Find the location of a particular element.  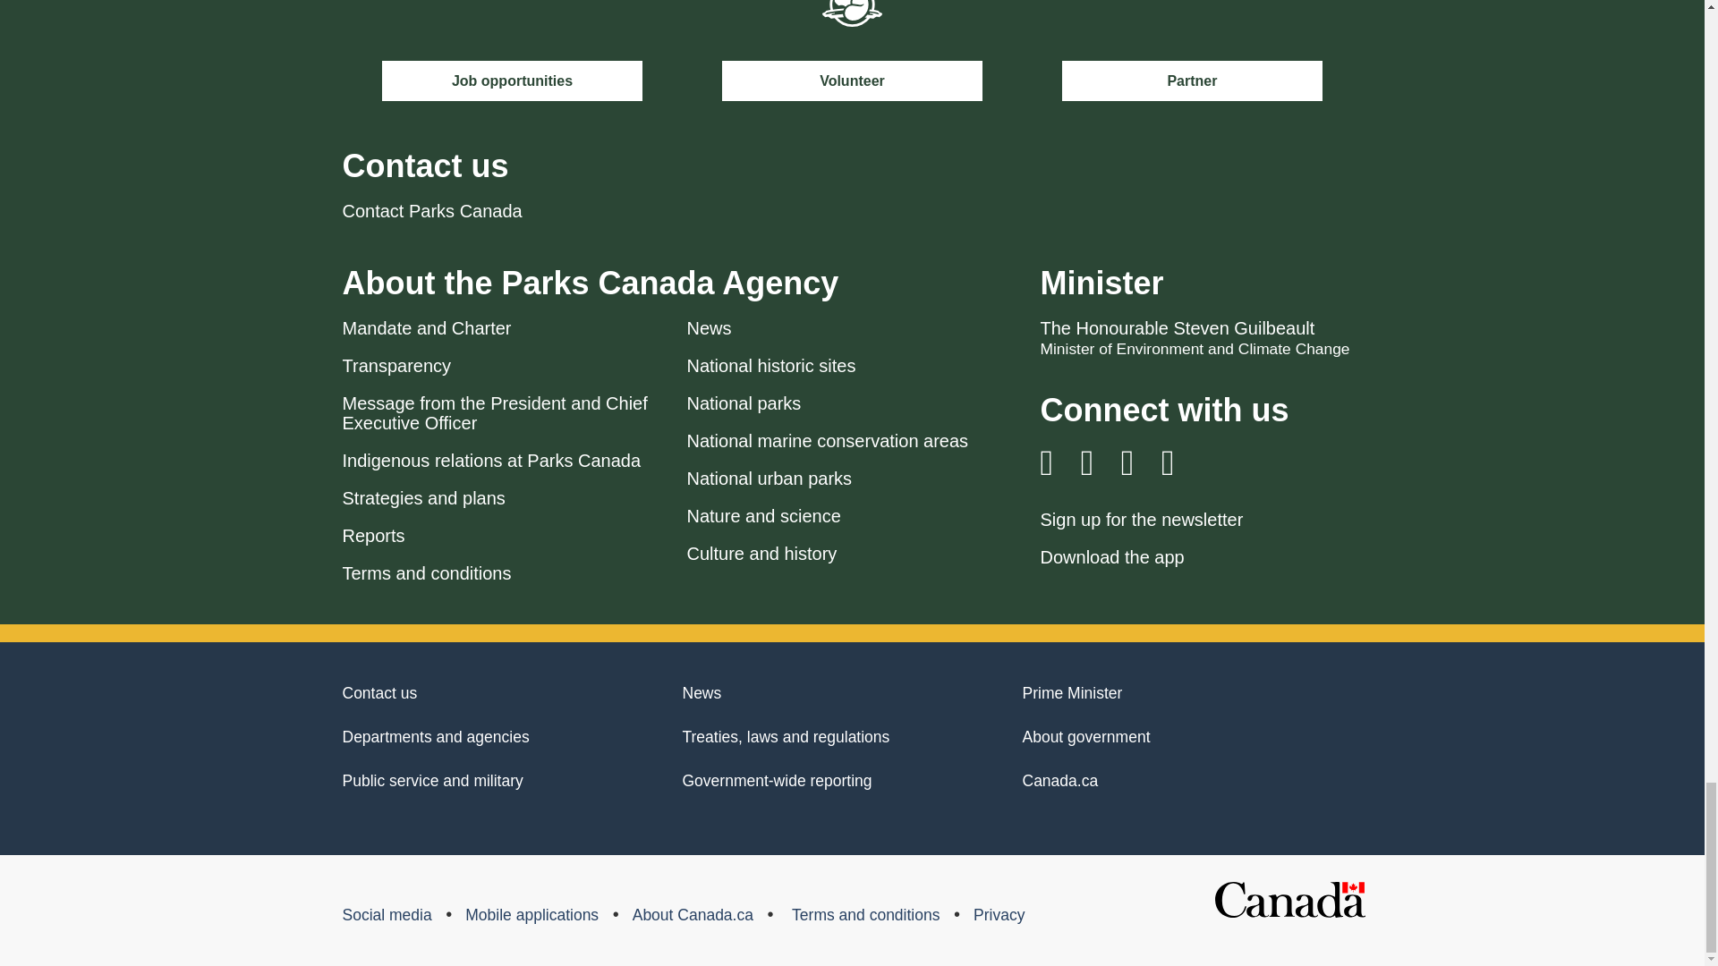

News is located at coordinates (709, 328).